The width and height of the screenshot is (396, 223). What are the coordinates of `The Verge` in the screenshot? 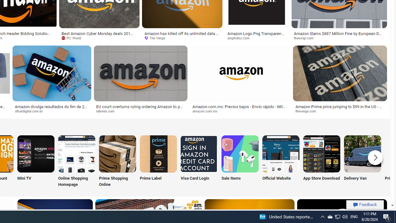 It's located at (182, 38).